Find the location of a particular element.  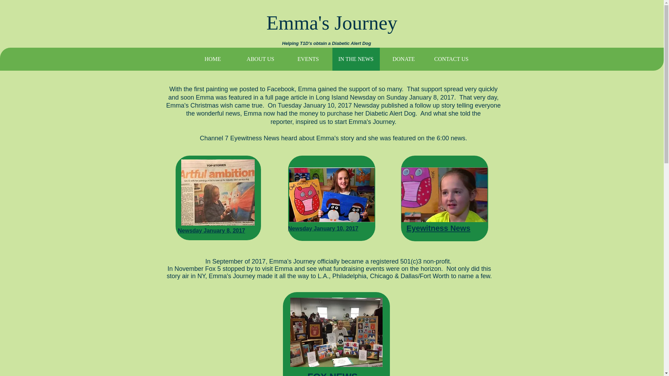

IN THE NEWS is located at coordinates (355, 59).